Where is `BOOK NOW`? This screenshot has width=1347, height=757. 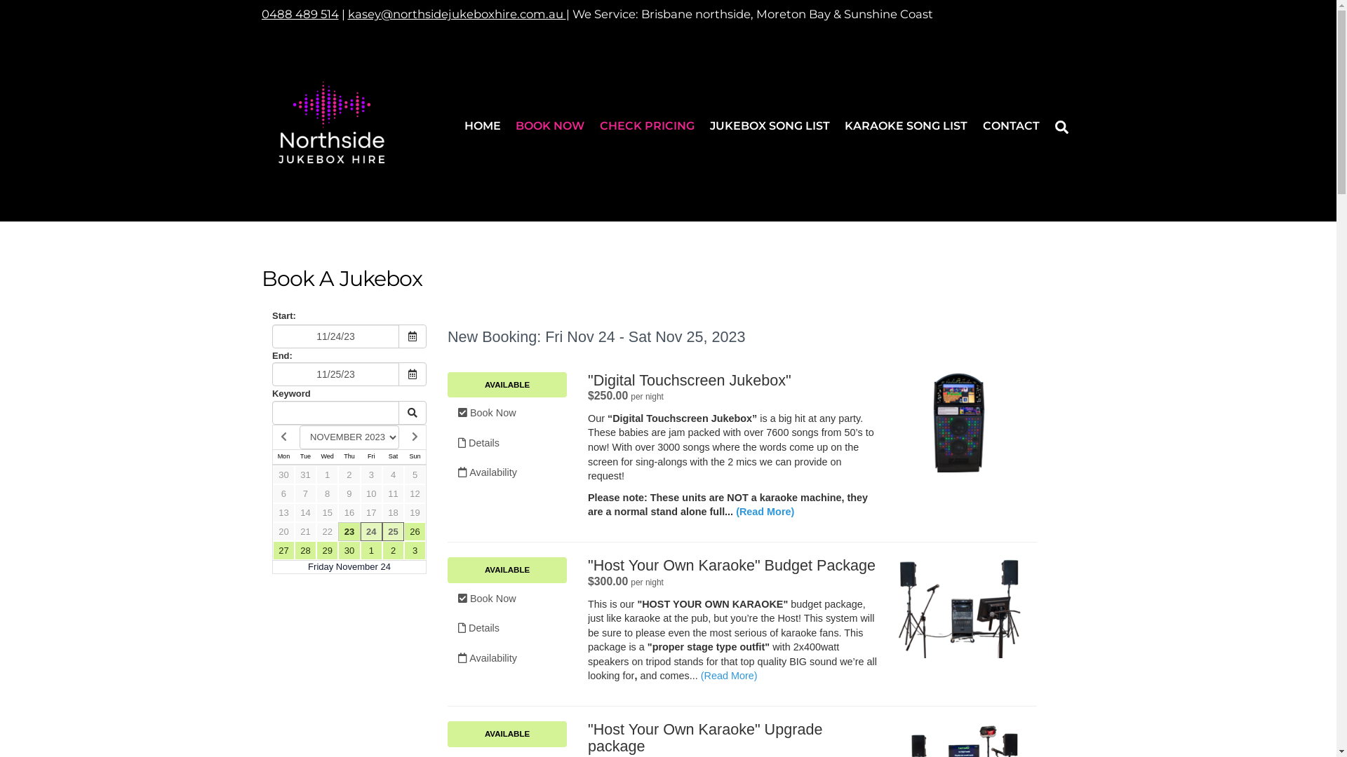
BOOK NOW is located at coordinates (551, 127).